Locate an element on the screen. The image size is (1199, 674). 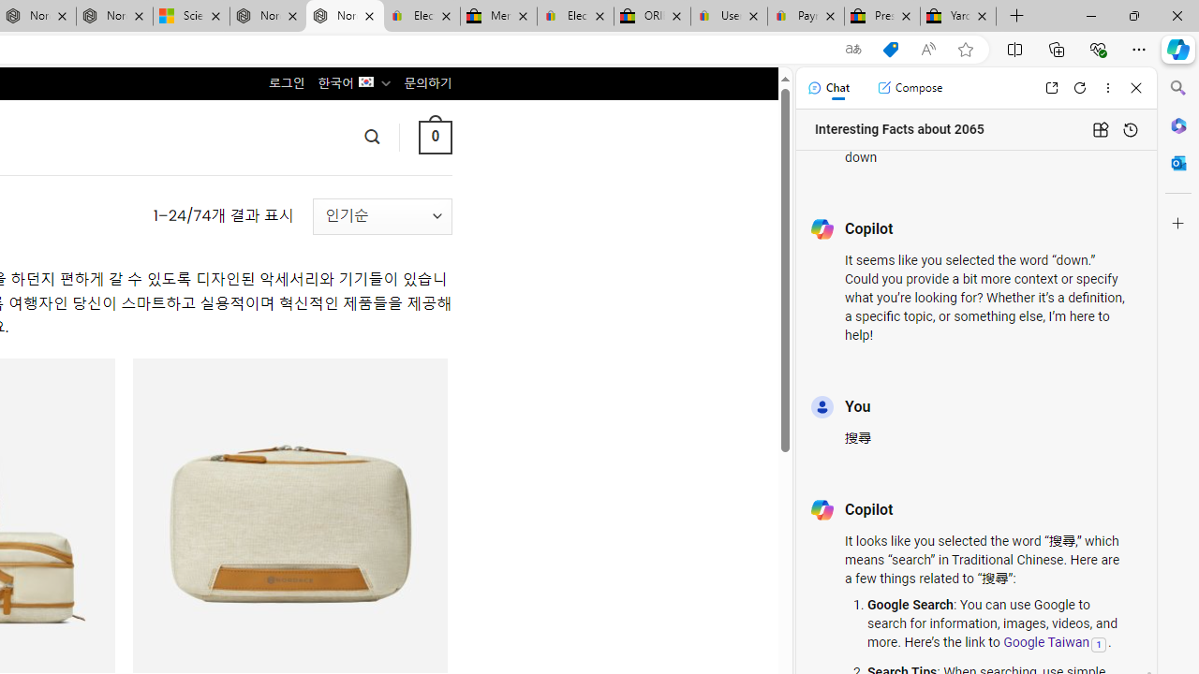
  0   is located at coordinates (435, 137).